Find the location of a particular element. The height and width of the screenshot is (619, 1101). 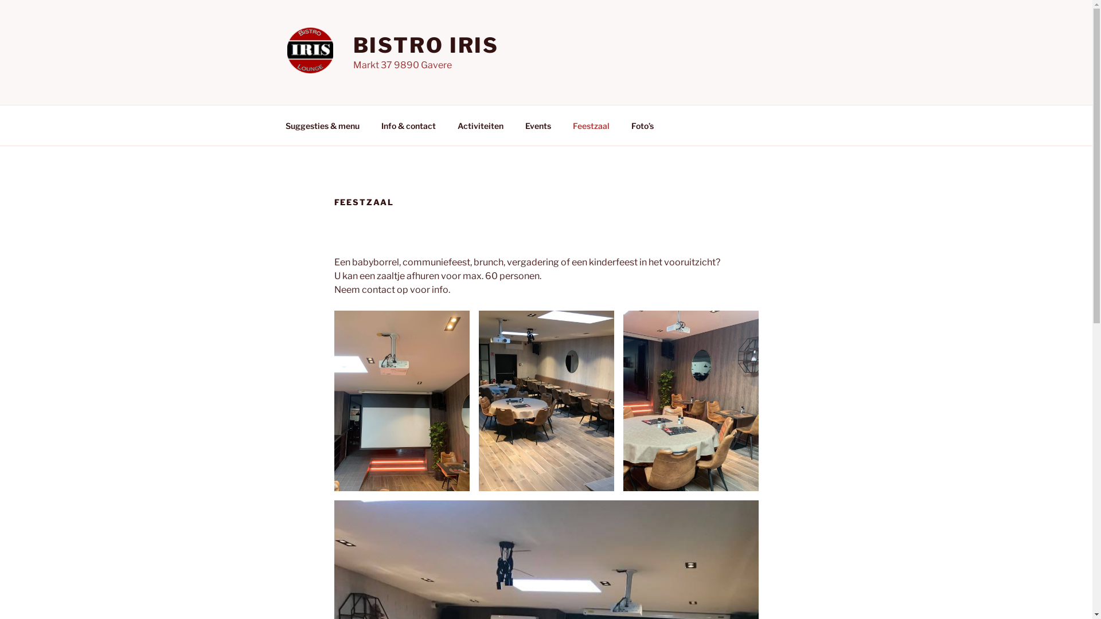

Feestzaal is located at coordinates (592, 125).